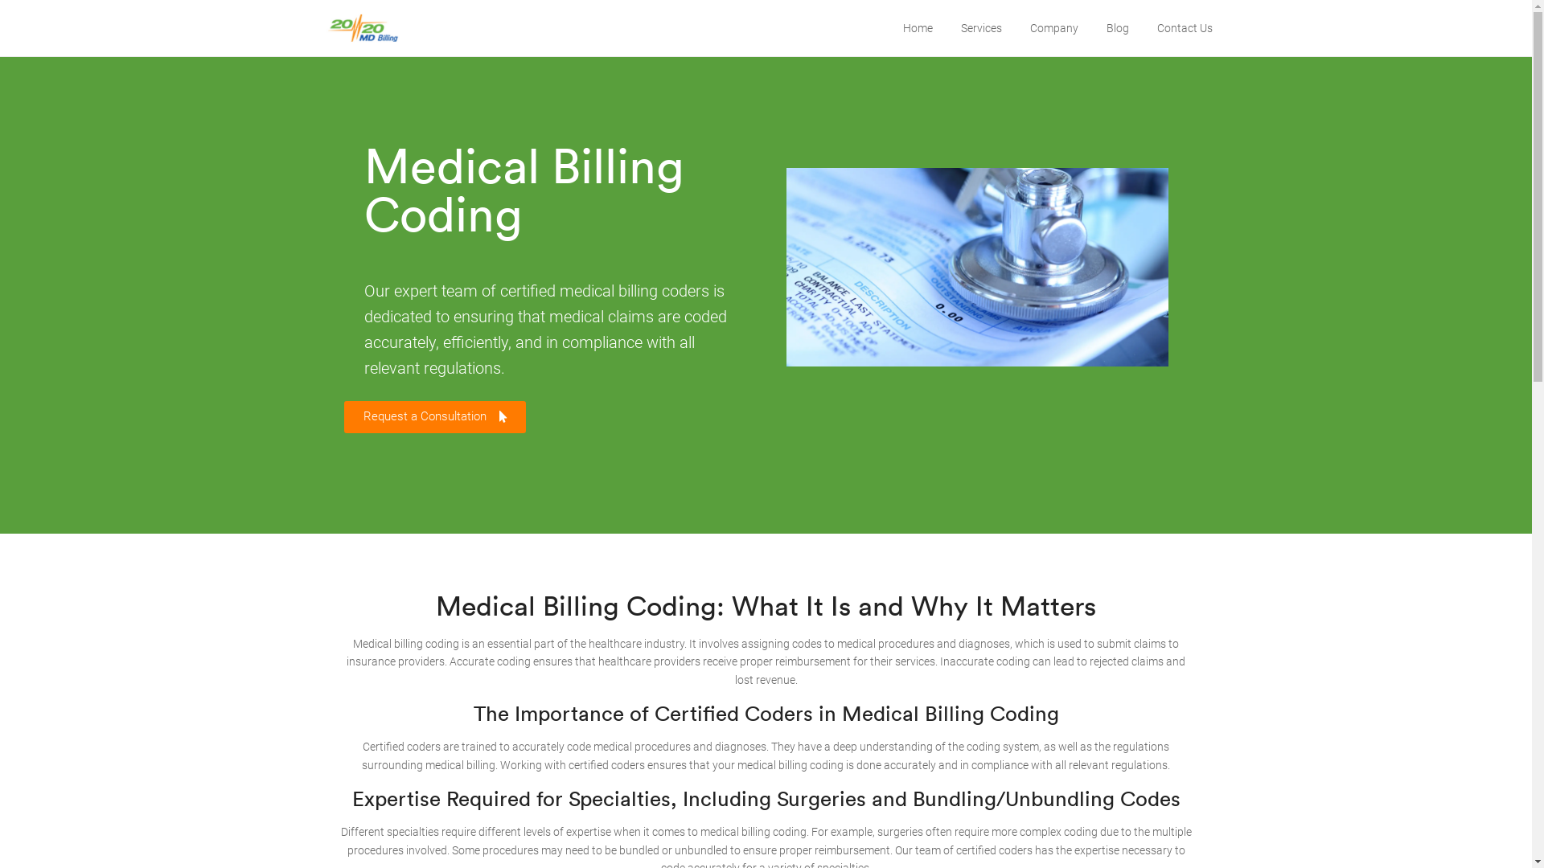 The width and height of the screenshot is (1544, 868). What do you see at coordinates (669, 706) in the screenshot?
I see `Medical Auditing` at bounding box center [669, 706].